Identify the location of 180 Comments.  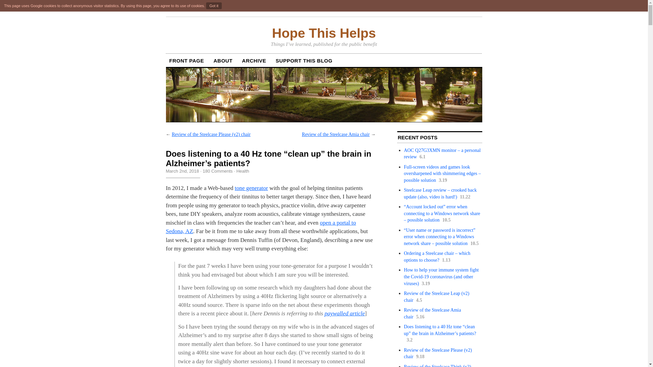
(217, 171).